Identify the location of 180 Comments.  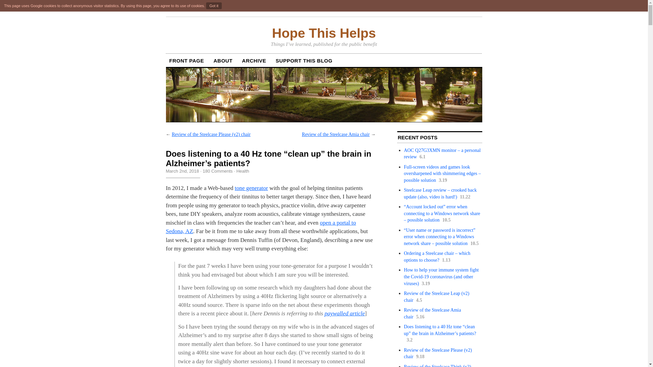
(217, 171).